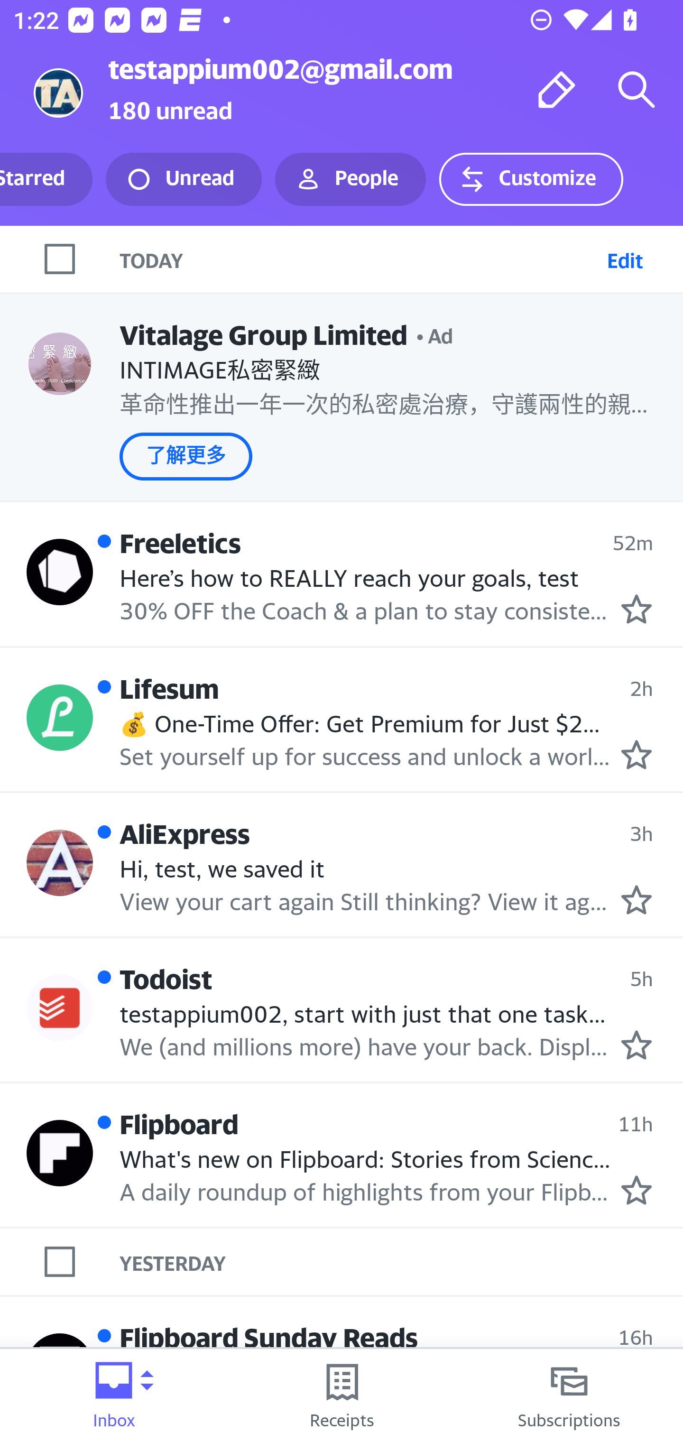 The width and height of the screenshot is (683, 1442). What do you see at coordinates (60, 1008) in the screenshot?
I see `Profile
Todoist` at bounding box center [60, 1008].